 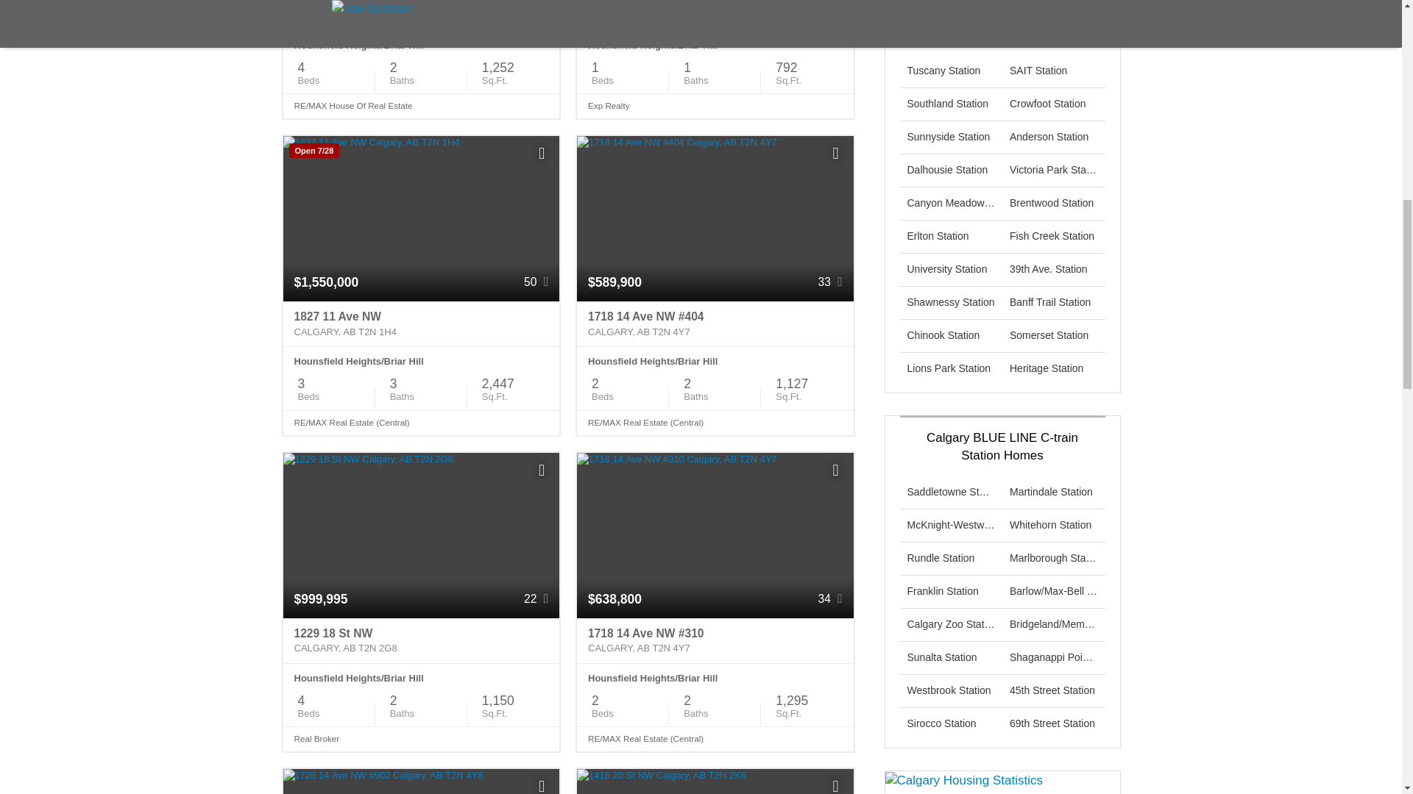 I want to click on 1231 17 St NW Calgary,  AB T2H 2E6, so click(x=421, y=15).